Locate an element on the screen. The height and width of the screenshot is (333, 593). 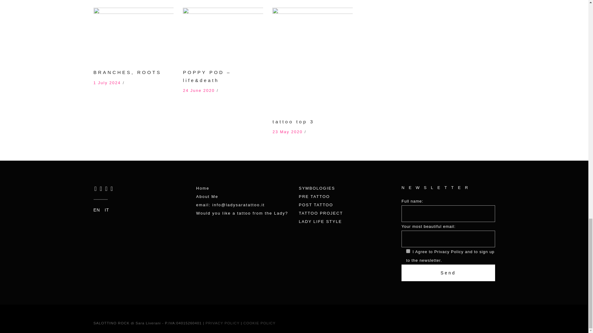
tattoo top 3 is located at coordinates (293, 121).